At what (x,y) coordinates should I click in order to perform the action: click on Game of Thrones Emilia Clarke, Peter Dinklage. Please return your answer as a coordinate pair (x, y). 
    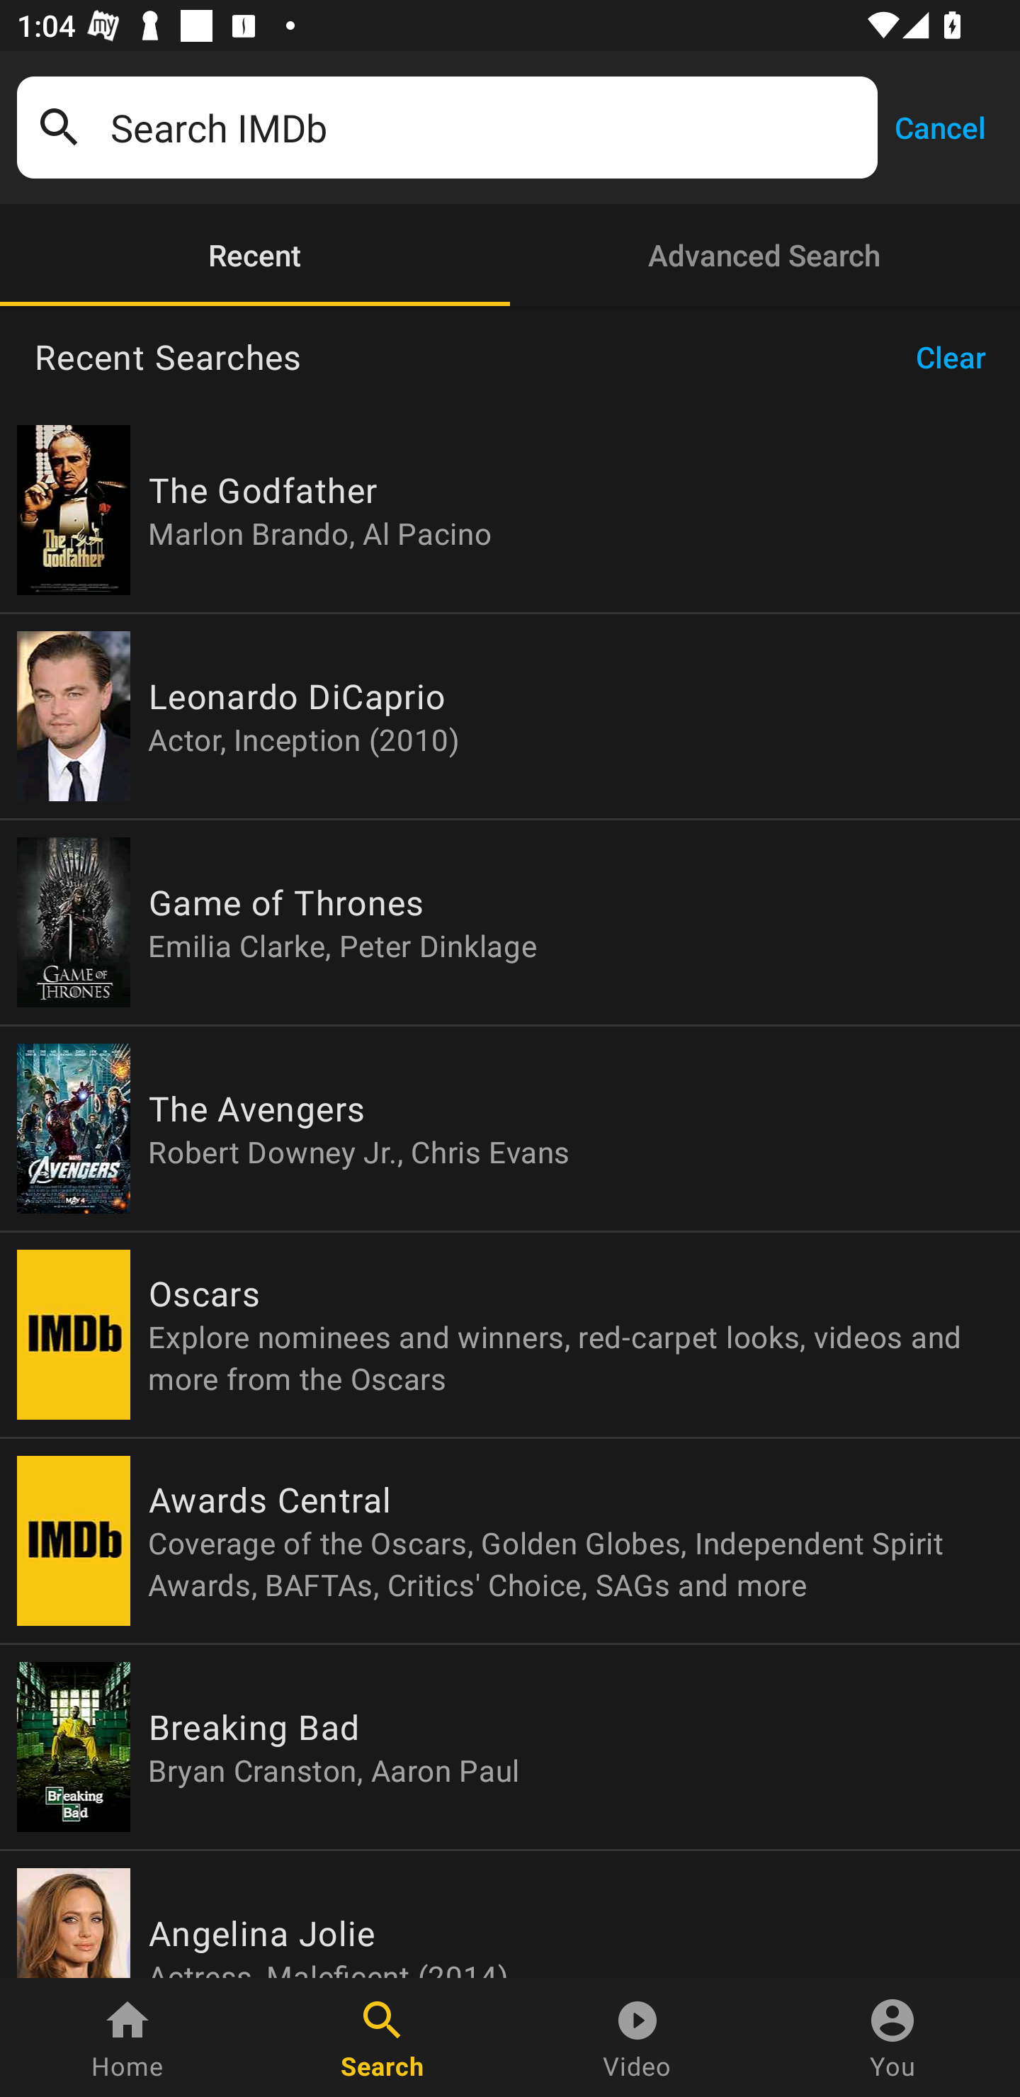
    Looking at the image, I should click on (510, 922).